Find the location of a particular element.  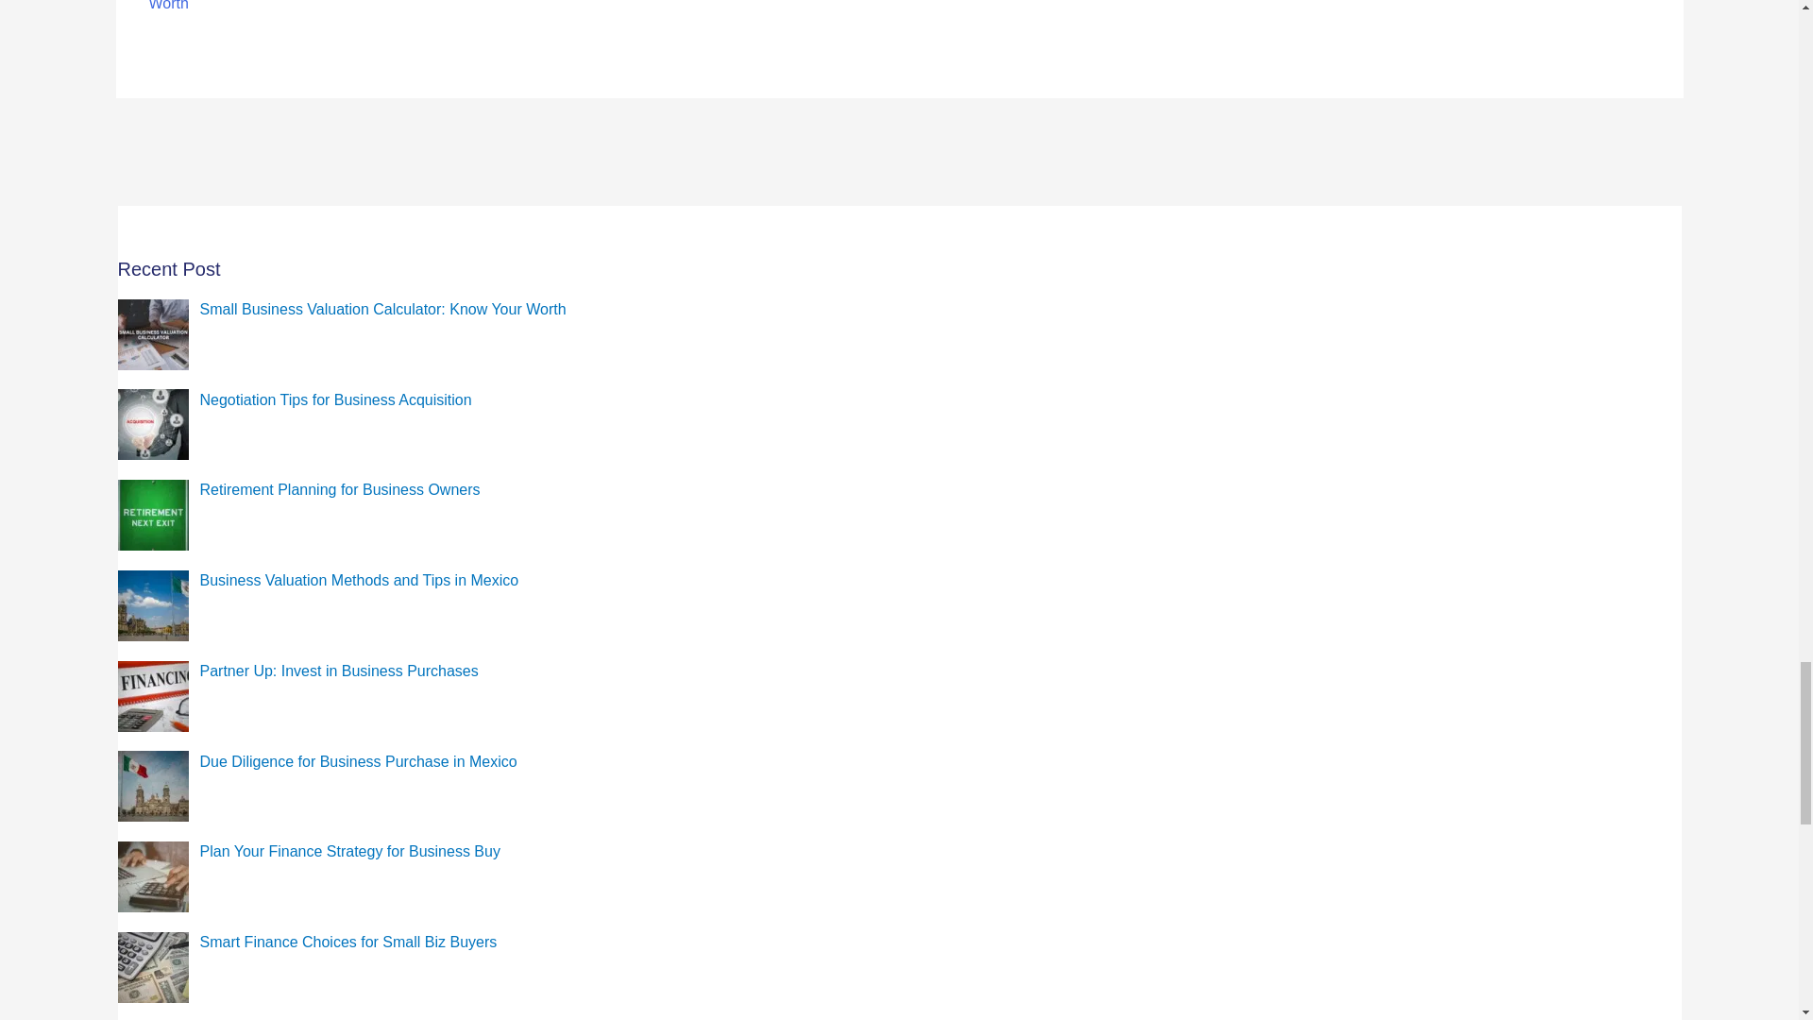

Smart Finance Choices for Small Biz Buyers is located at coordinates (347, 942).